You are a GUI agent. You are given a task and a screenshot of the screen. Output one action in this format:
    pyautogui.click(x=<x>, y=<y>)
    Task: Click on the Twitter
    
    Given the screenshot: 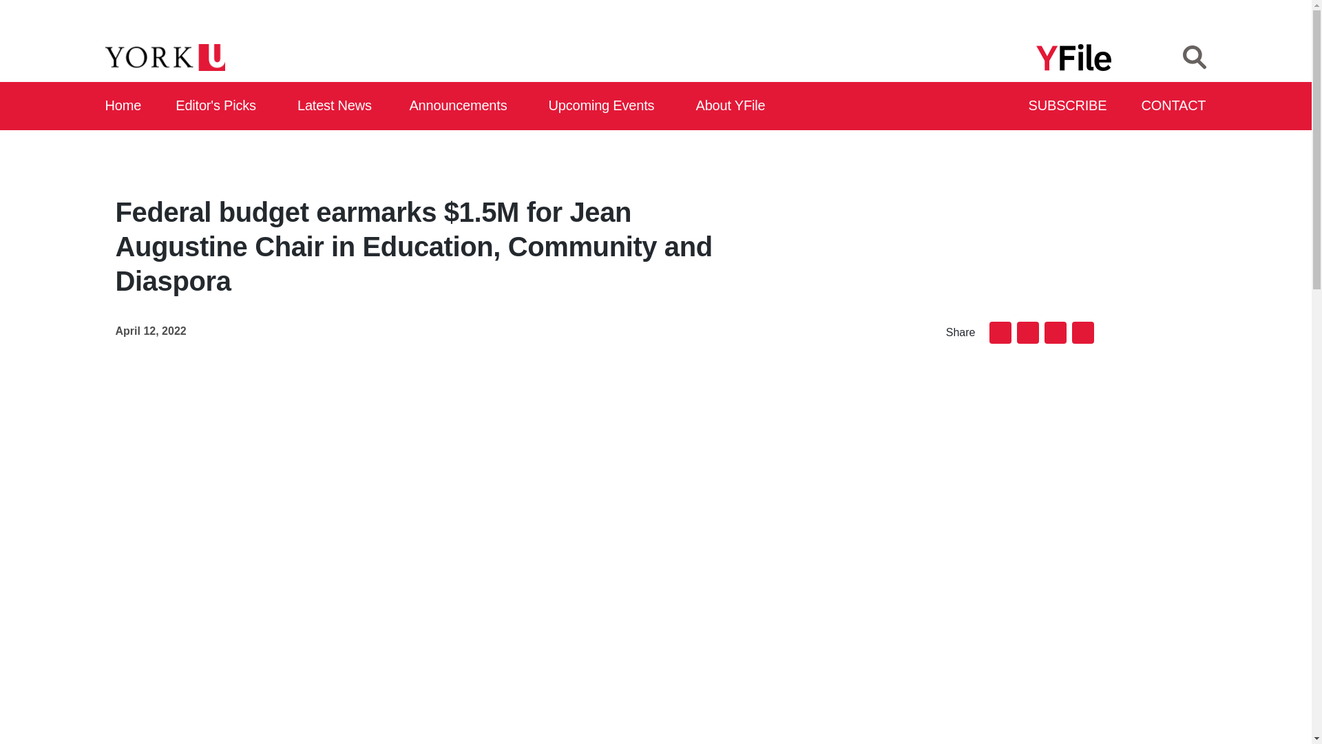 What is the action you would take?
    pyautogui.click(x=1055, y=334)
    